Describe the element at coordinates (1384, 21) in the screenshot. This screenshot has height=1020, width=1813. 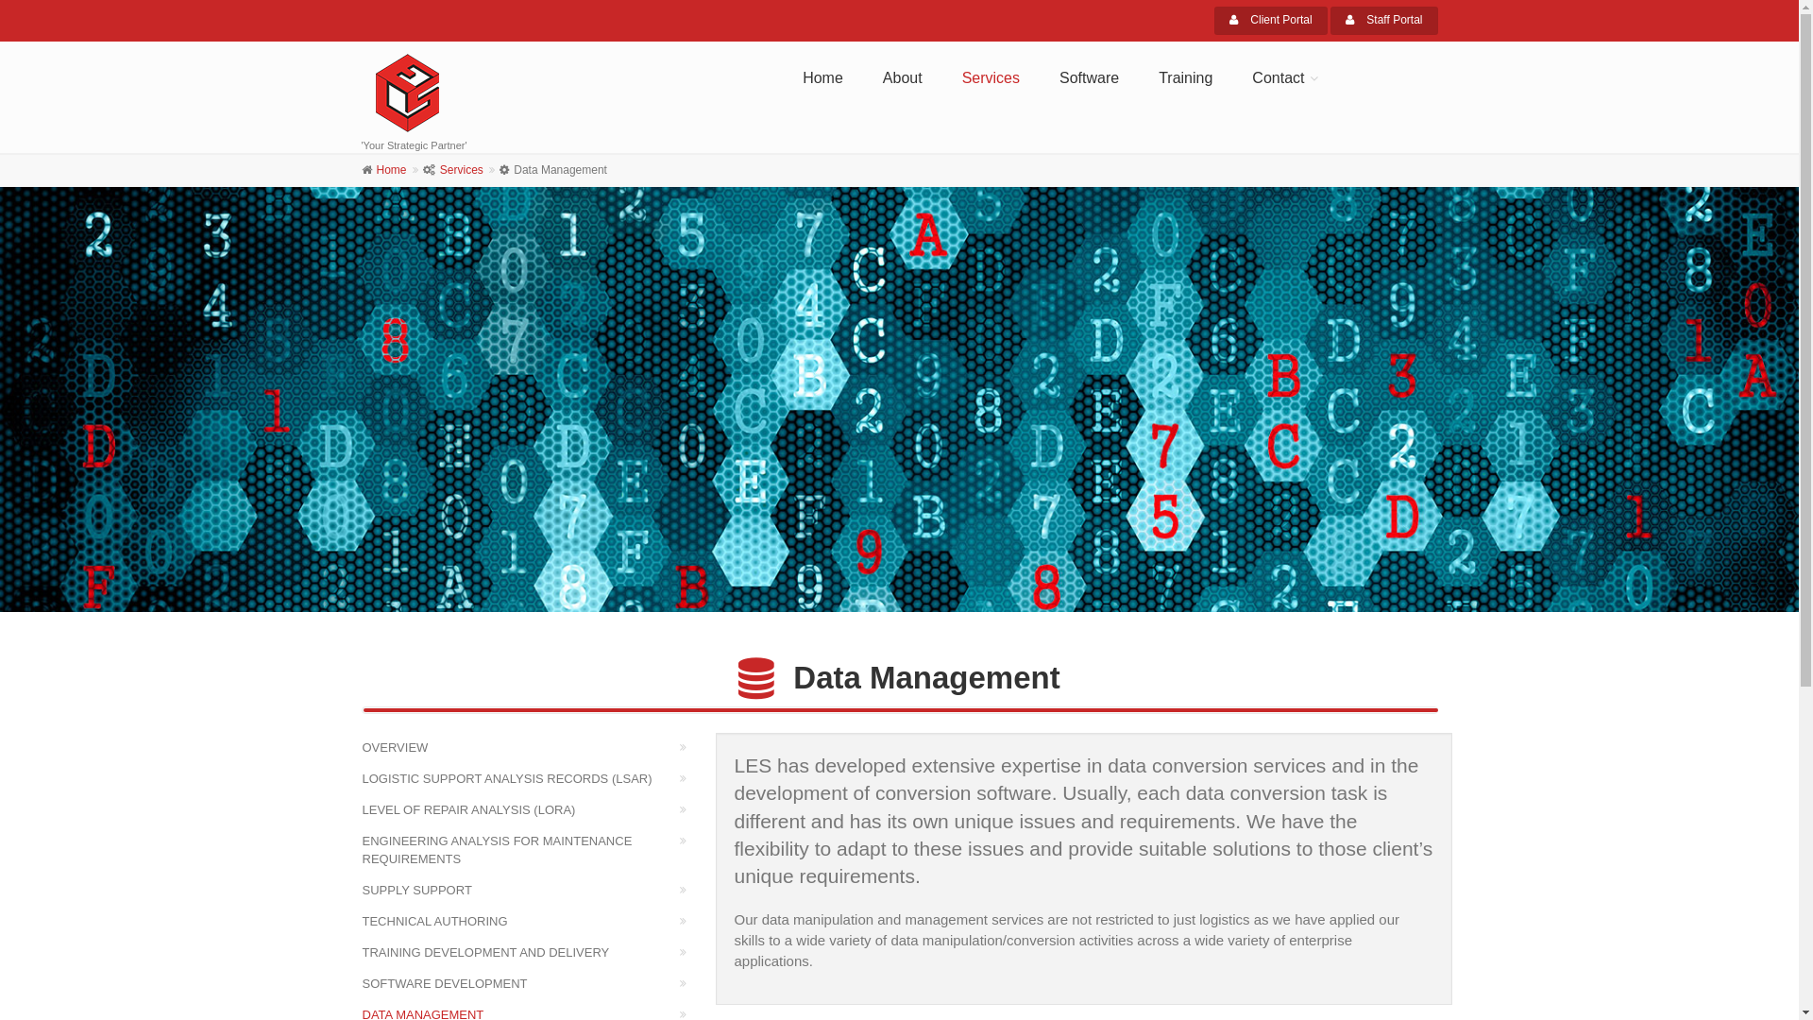
I see `Staff Portal` at that location.